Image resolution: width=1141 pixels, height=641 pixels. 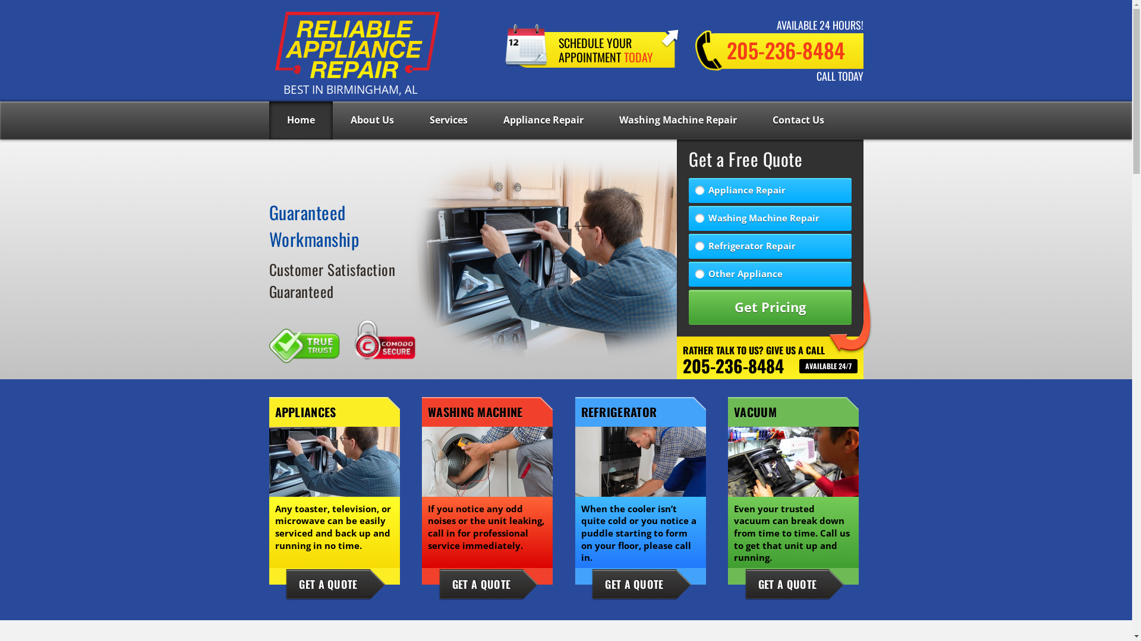 What do you see at coordinates (372, 120) in the screenshot?
I see `About Us` at bounding box center [372, 120].